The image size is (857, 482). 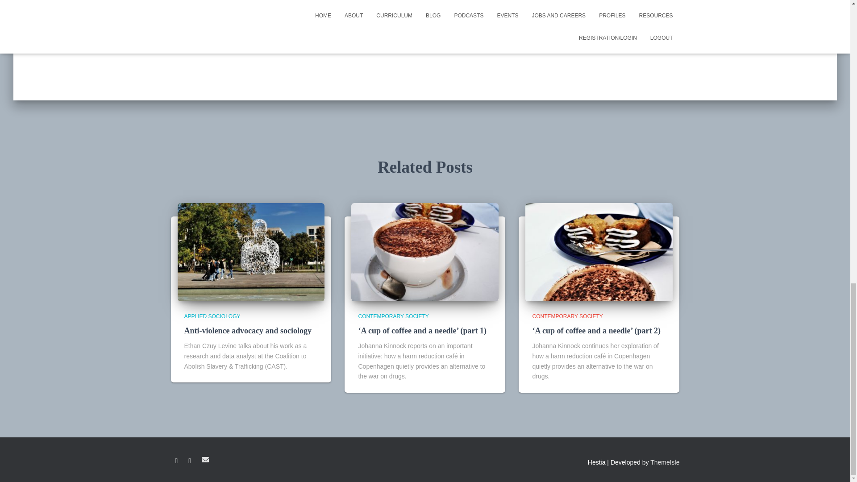 I want to click on Anti-violence advocacy and sociology, so click(x=248, y=330).